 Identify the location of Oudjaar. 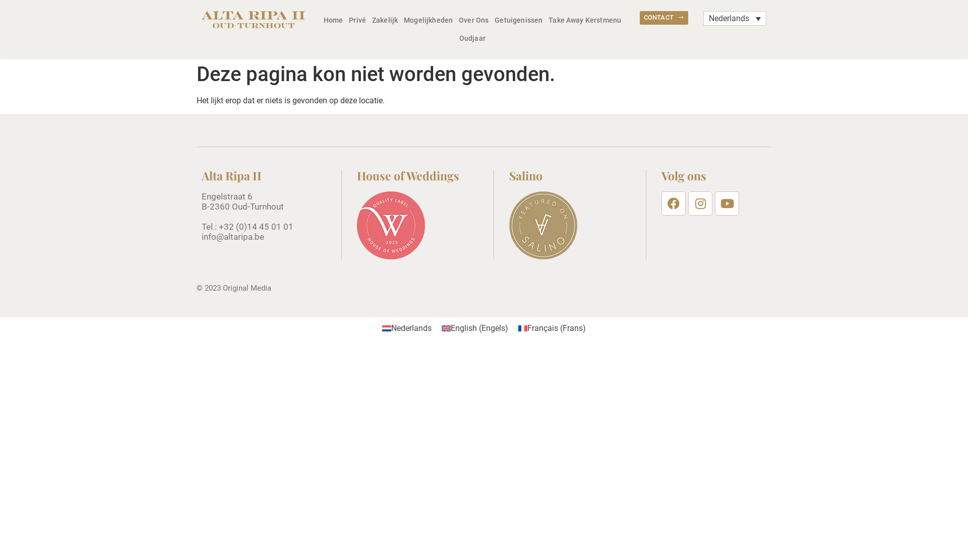
(472, 38).